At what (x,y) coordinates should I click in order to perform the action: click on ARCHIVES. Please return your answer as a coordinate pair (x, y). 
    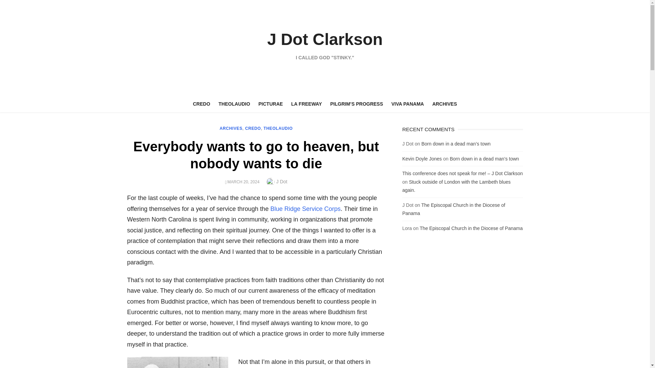
    Looking at the image, I should click on (445, 104).